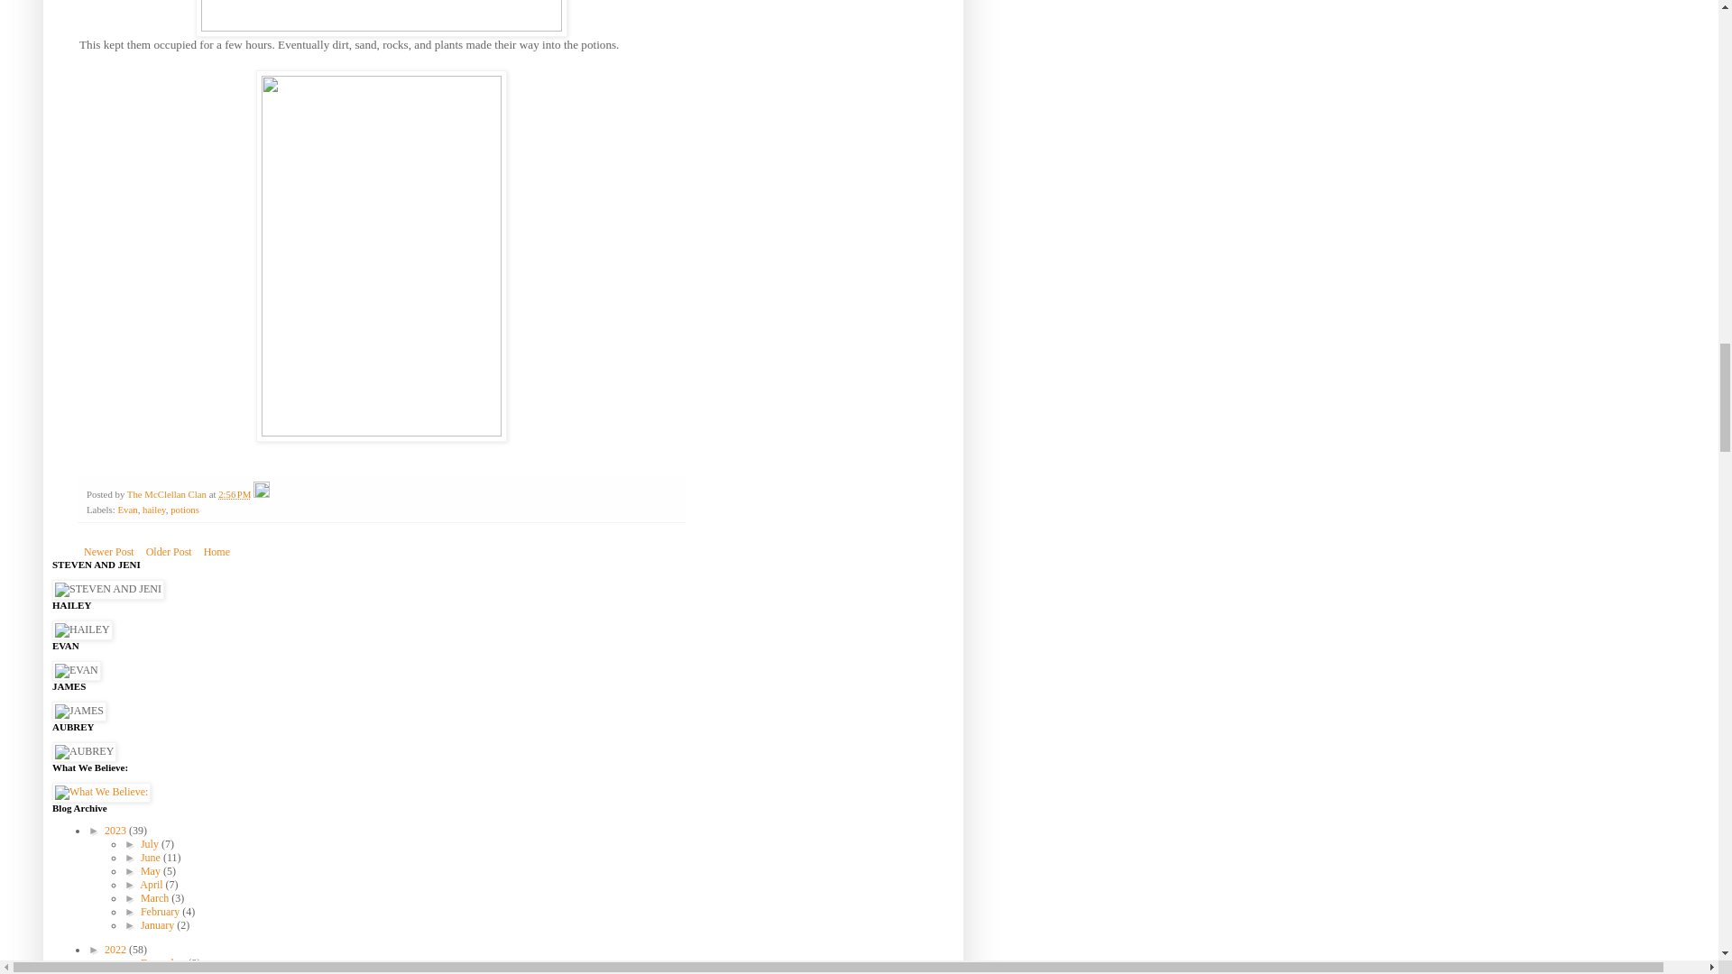 Image resolution: width=1732 pixels, height=974 pixels. Describe the element at coordinates (115, 830) in the screenshot. I see `2023` at that location.